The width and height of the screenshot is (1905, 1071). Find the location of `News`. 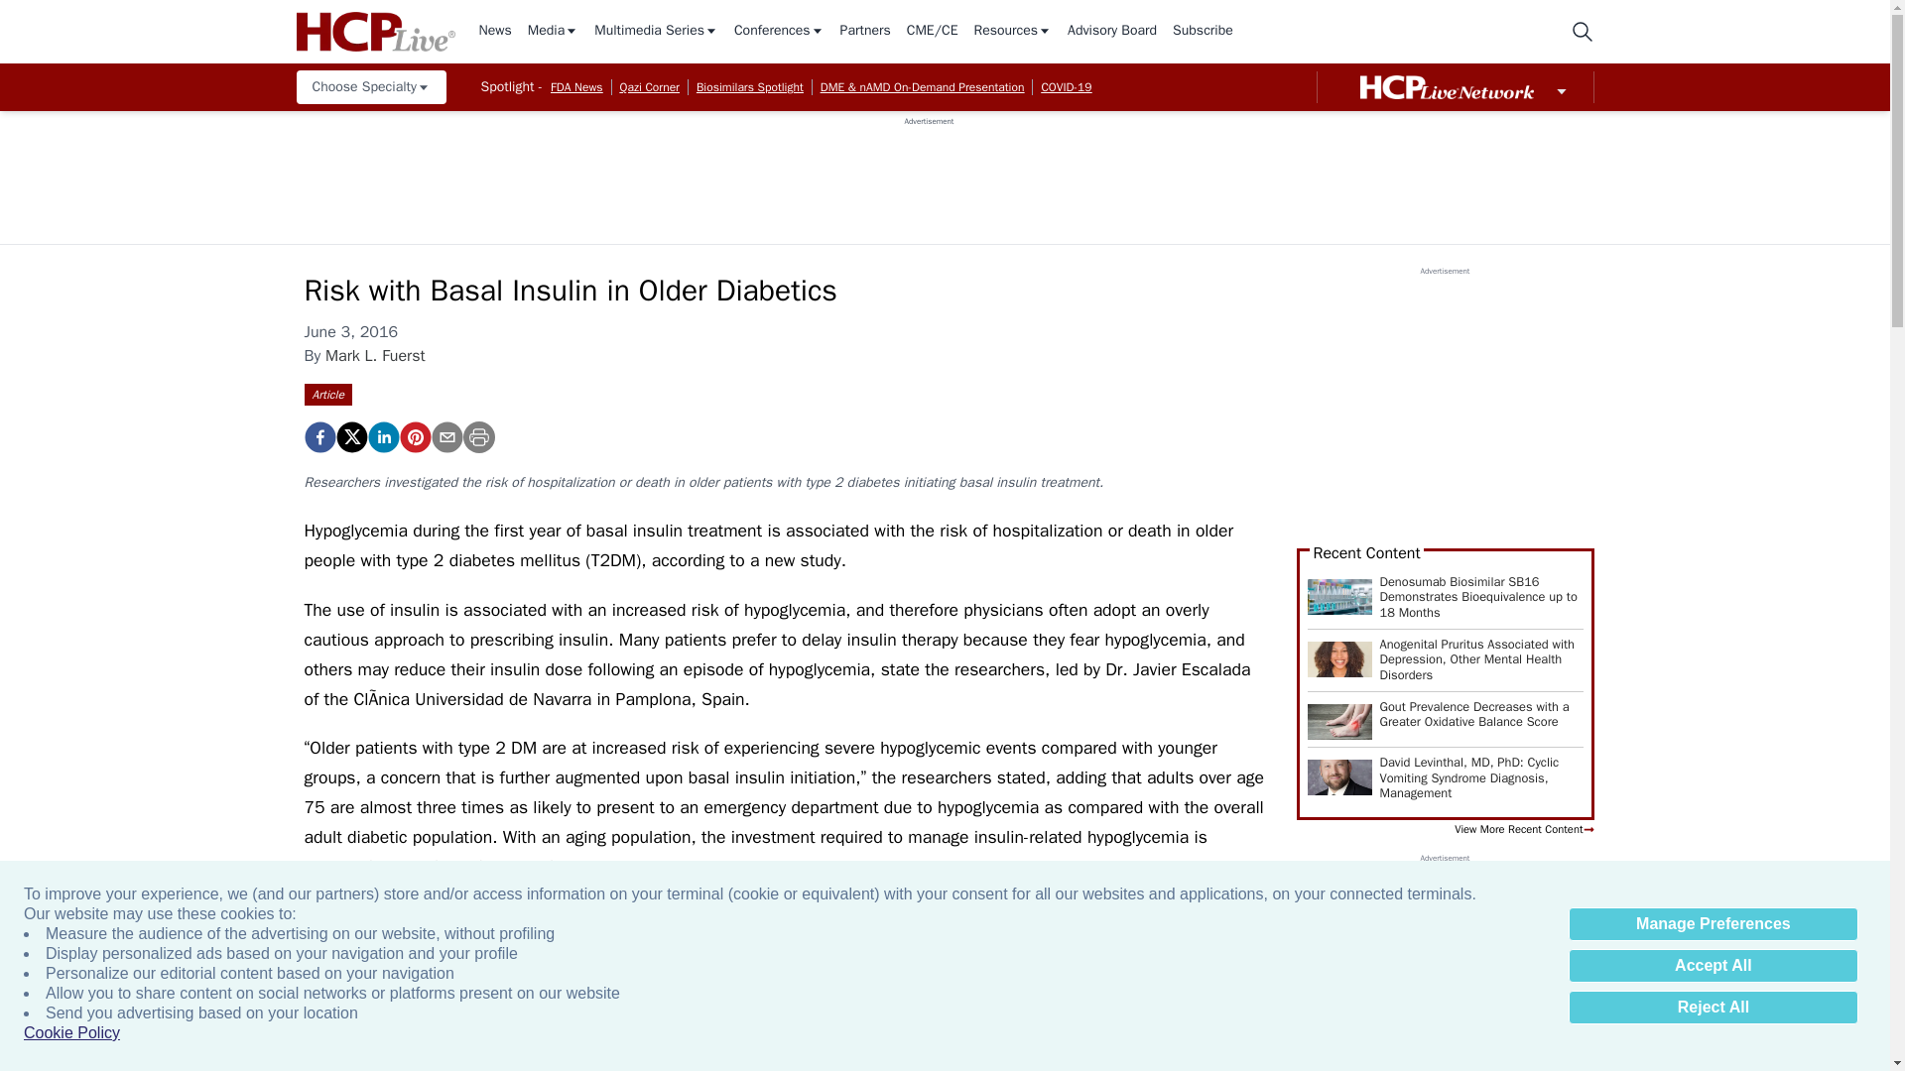

News is located at coordinates (494, 32).